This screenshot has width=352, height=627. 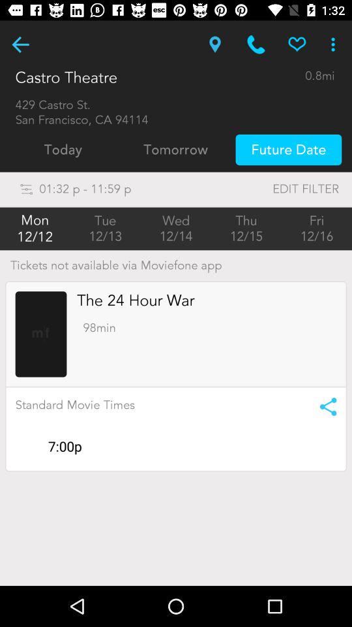 What do you see at coordinates (323, 406) in the screenshot?
I see `share` at bounding box center [323, 406].